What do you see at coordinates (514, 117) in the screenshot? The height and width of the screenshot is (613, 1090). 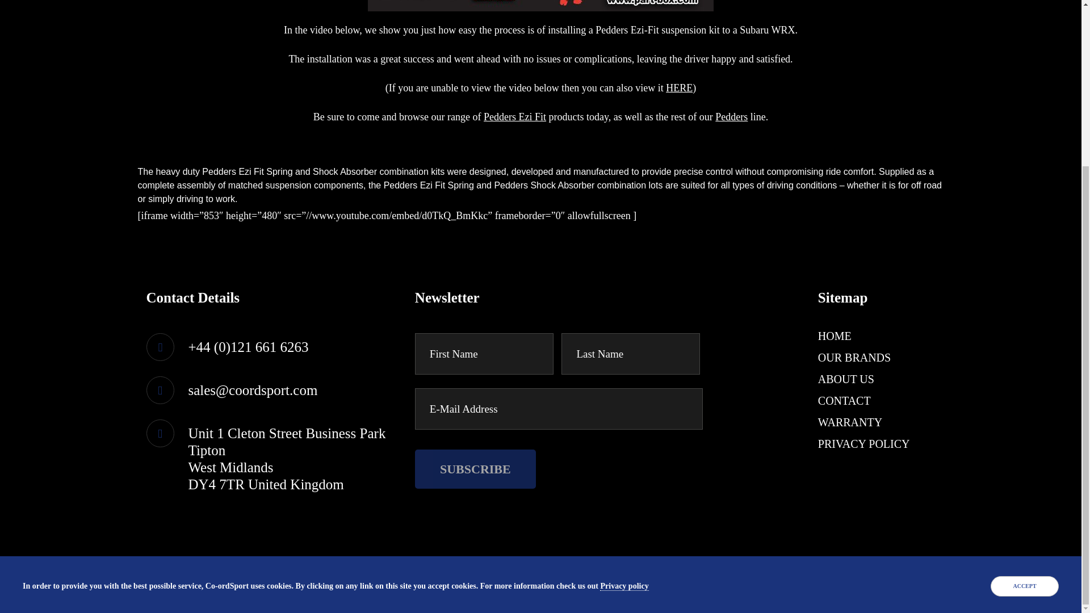 I see `Pedders Ezi Fit` at bounding box center [514, 117].